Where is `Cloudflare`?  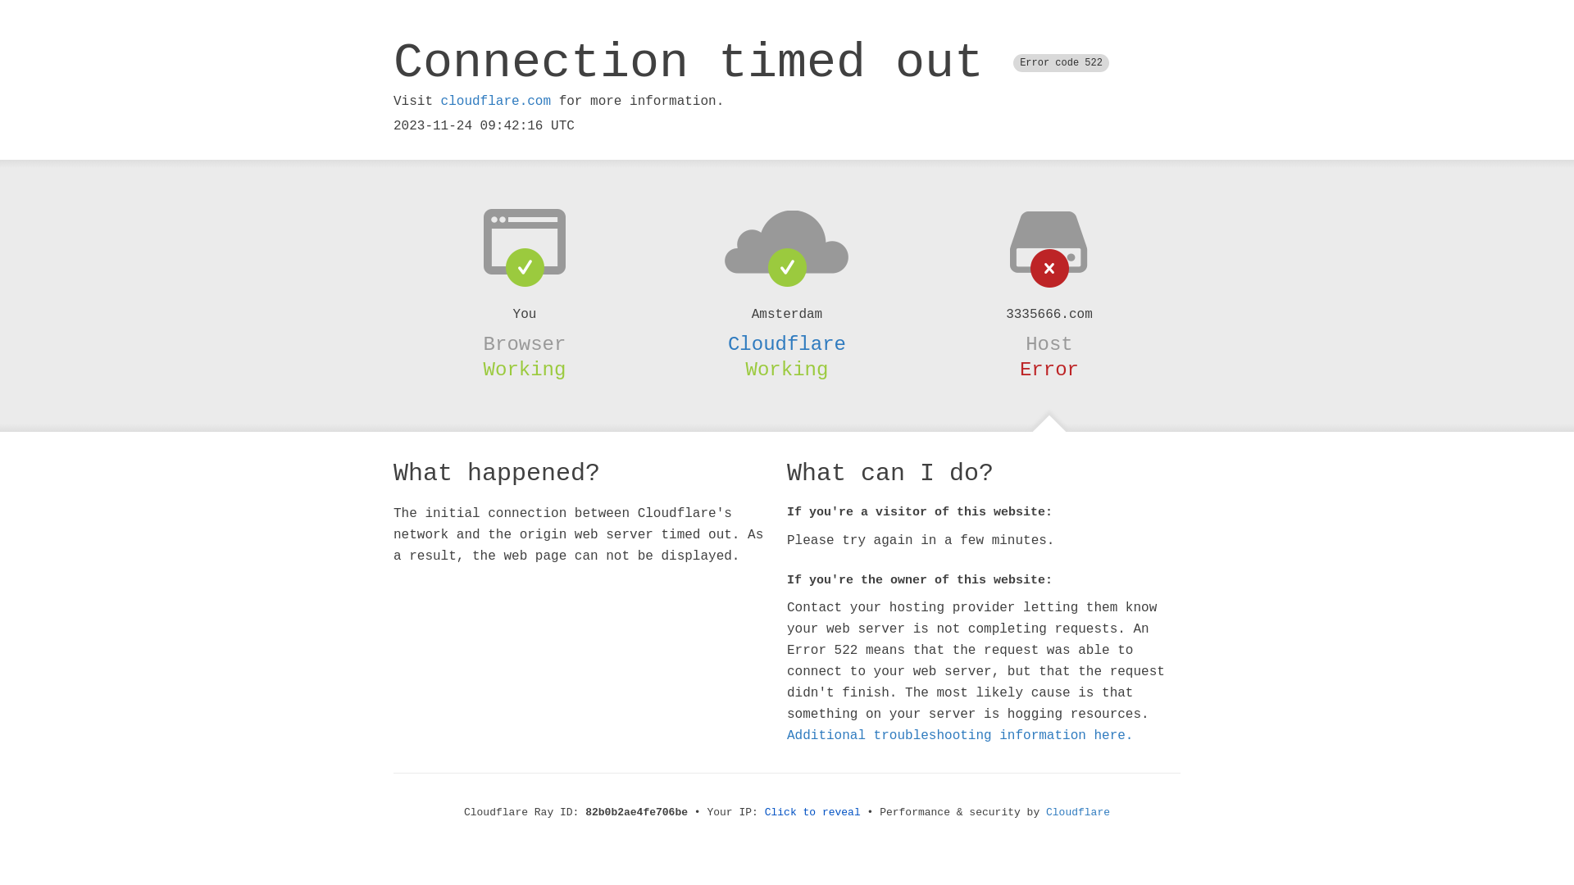
Cloudflare is located at coordinates (787, 344).